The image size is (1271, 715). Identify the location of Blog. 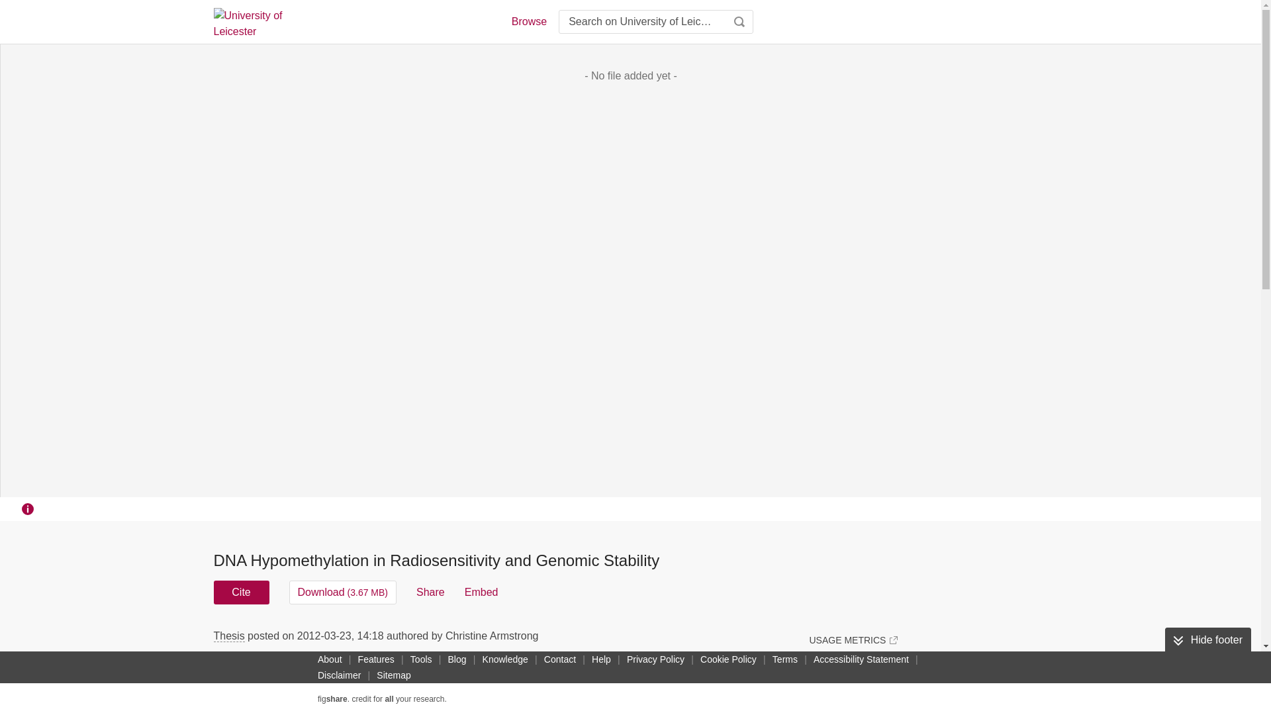
(457, 659).